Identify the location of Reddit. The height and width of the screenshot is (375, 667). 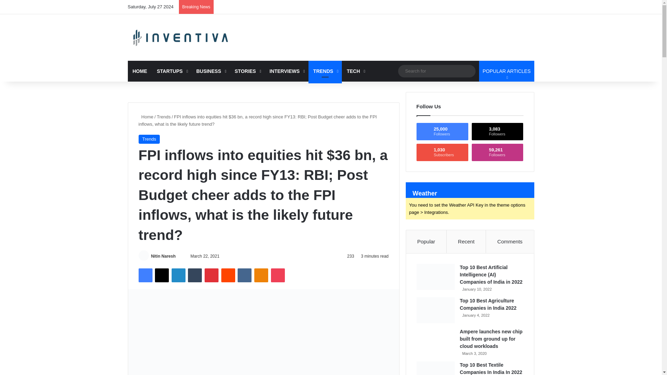
(228, 275).